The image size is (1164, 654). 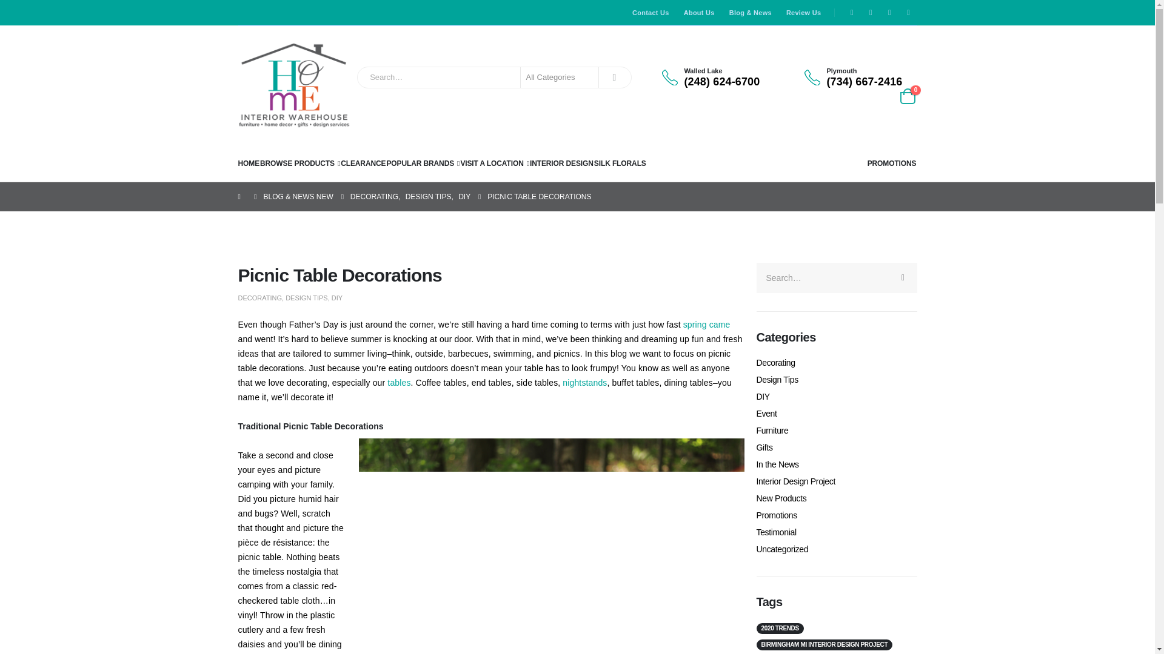 I want to click on Youtube, so click(x=889, y=12).